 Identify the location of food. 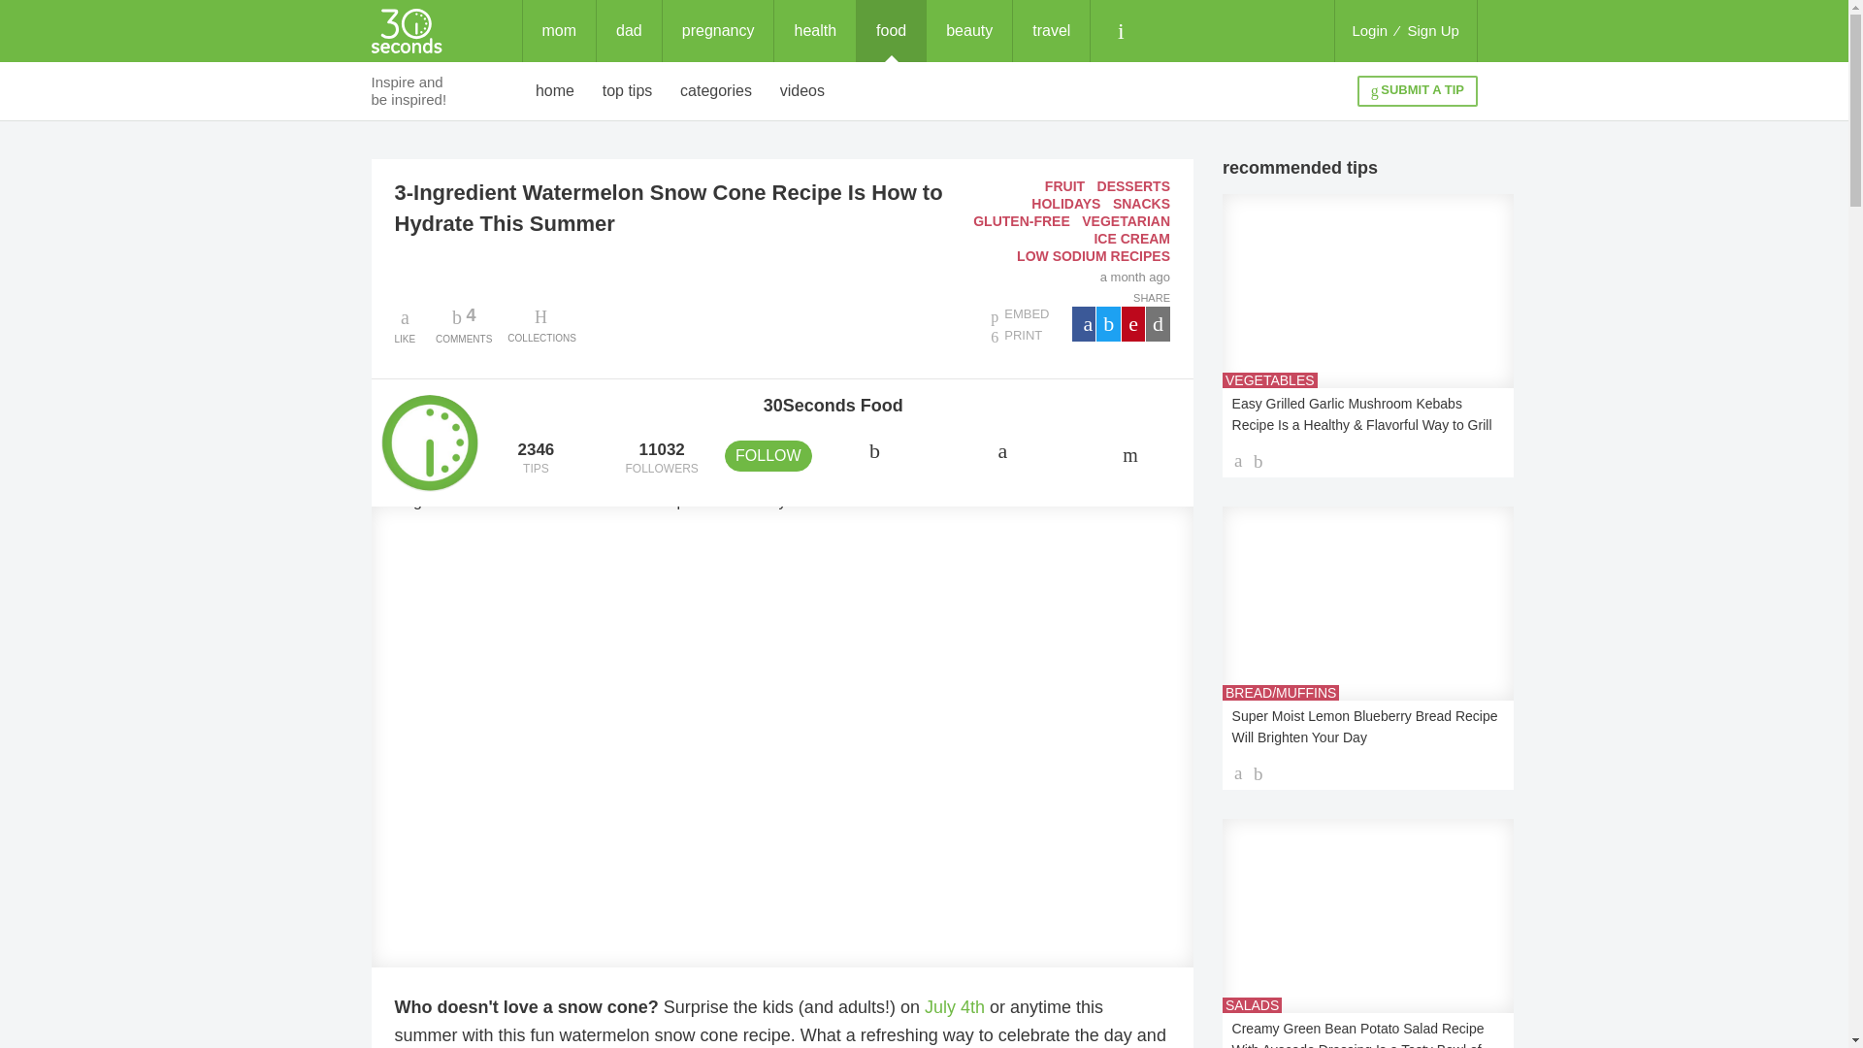
(891, 31).